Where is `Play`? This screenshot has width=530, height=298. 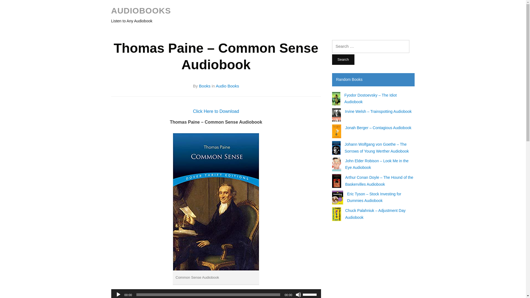
Play is located at coordinates (118, 295).